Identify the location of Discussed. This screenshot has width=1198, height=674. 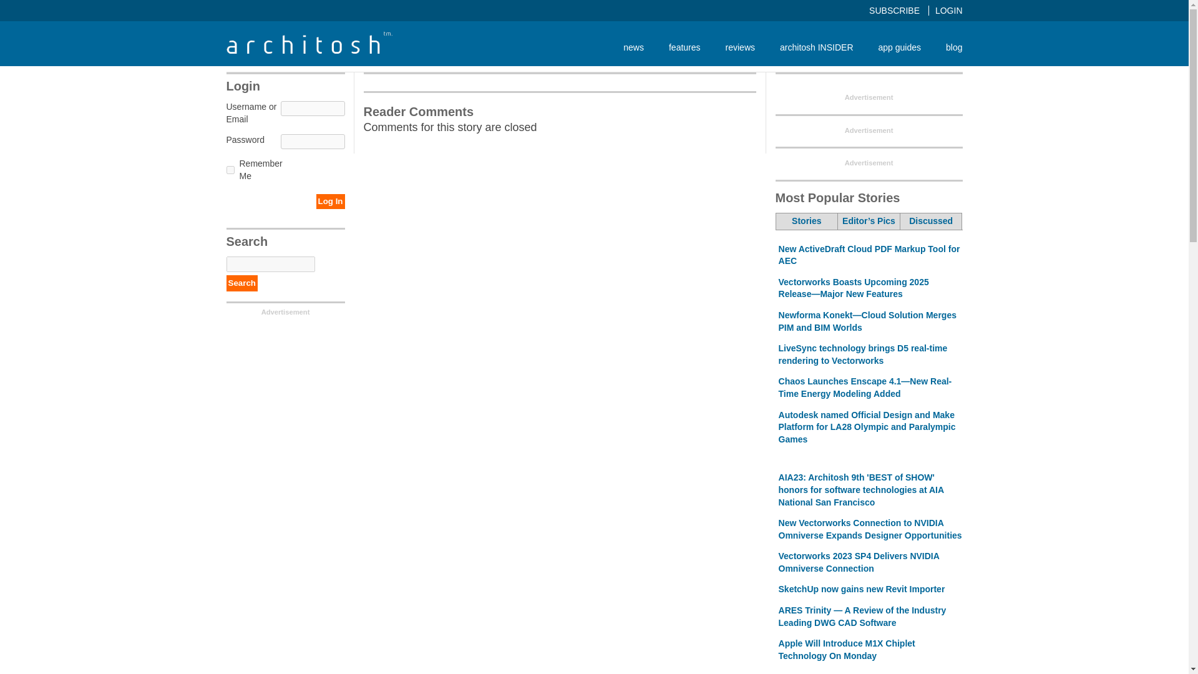
(931, 222).